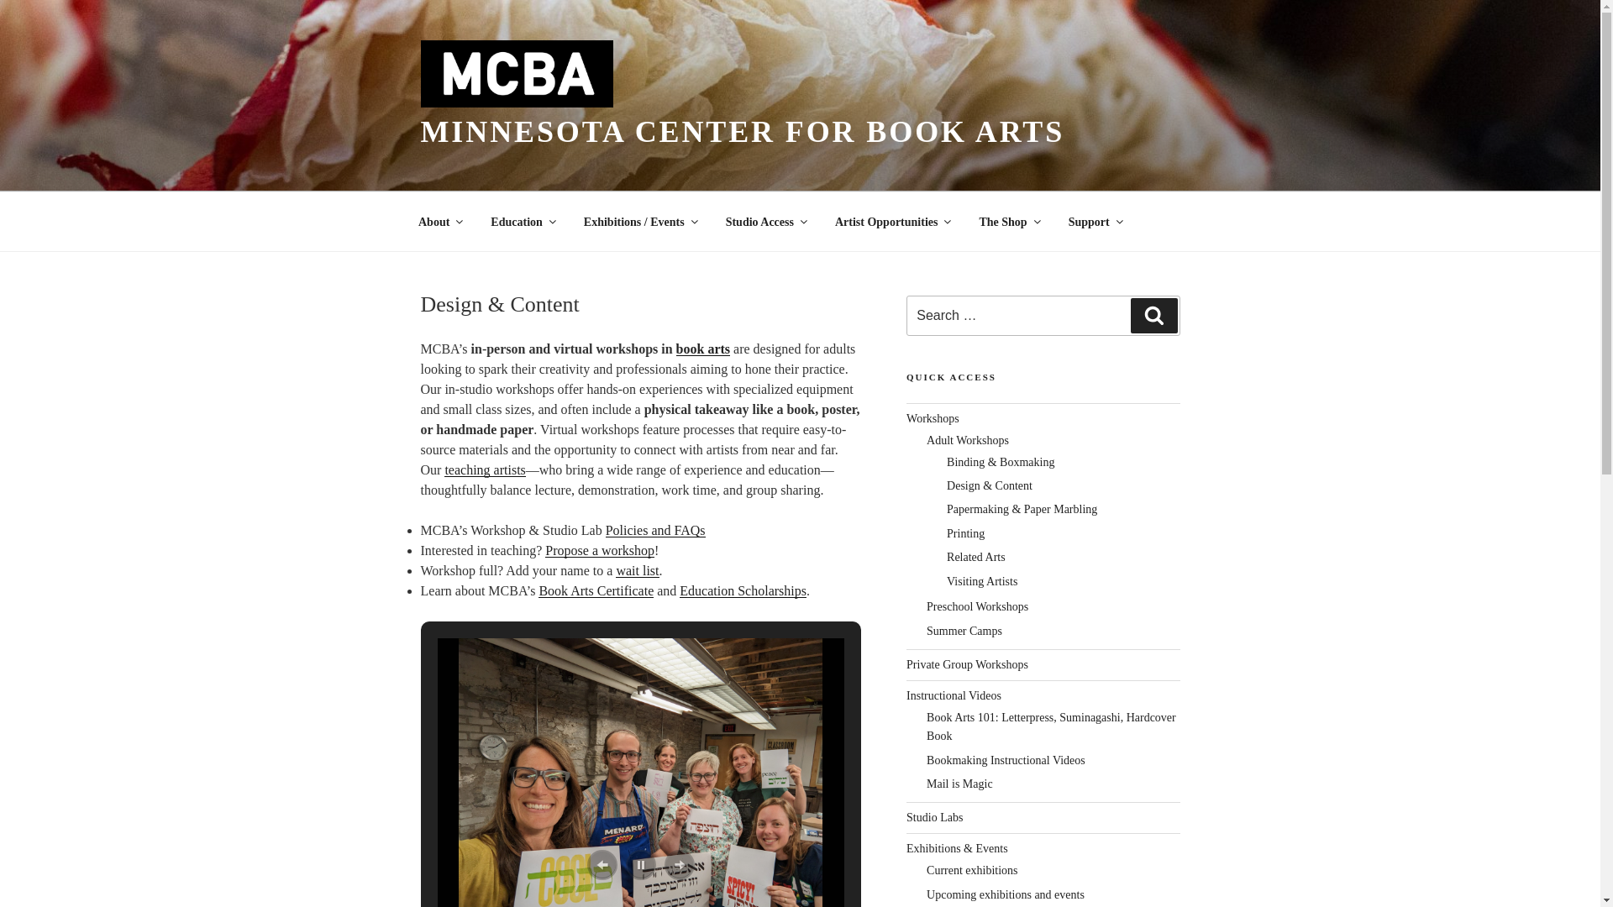 The width and height of the screenshot is (1613, 907). Describe the element at coordinates (640, 774) in the screenshot. I see `Workshops Page testimonials2` at that location.